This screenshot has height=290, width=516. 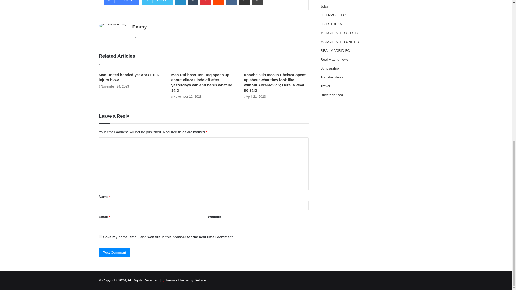 What do you see at coordinates (219, 3) in the screenshot?
I see `Reddit` at bounding box center [219, 3].